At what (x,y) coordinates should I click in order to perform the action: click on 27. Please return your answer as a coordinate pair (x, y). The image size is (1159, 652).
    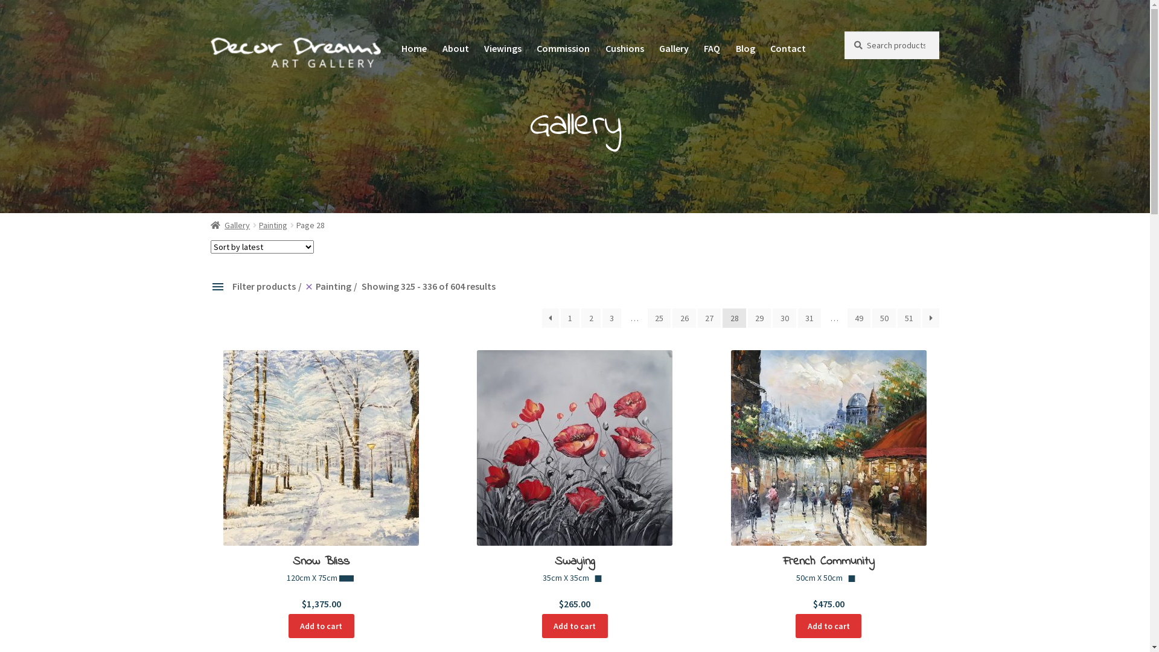
    Looking at the image, I should click on (710, 318).